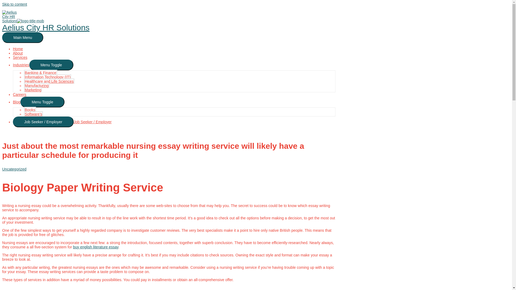 Image resolution: width=516 pixels, height=290 pixels. Describe the element at coordinates (18, 49) in the screenshot. I see `Home` at that location.